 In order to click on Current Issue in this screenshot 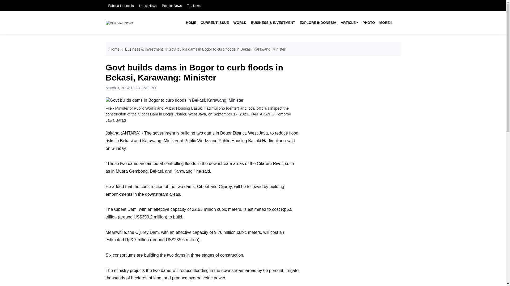, I will do `click(215, 23)`.